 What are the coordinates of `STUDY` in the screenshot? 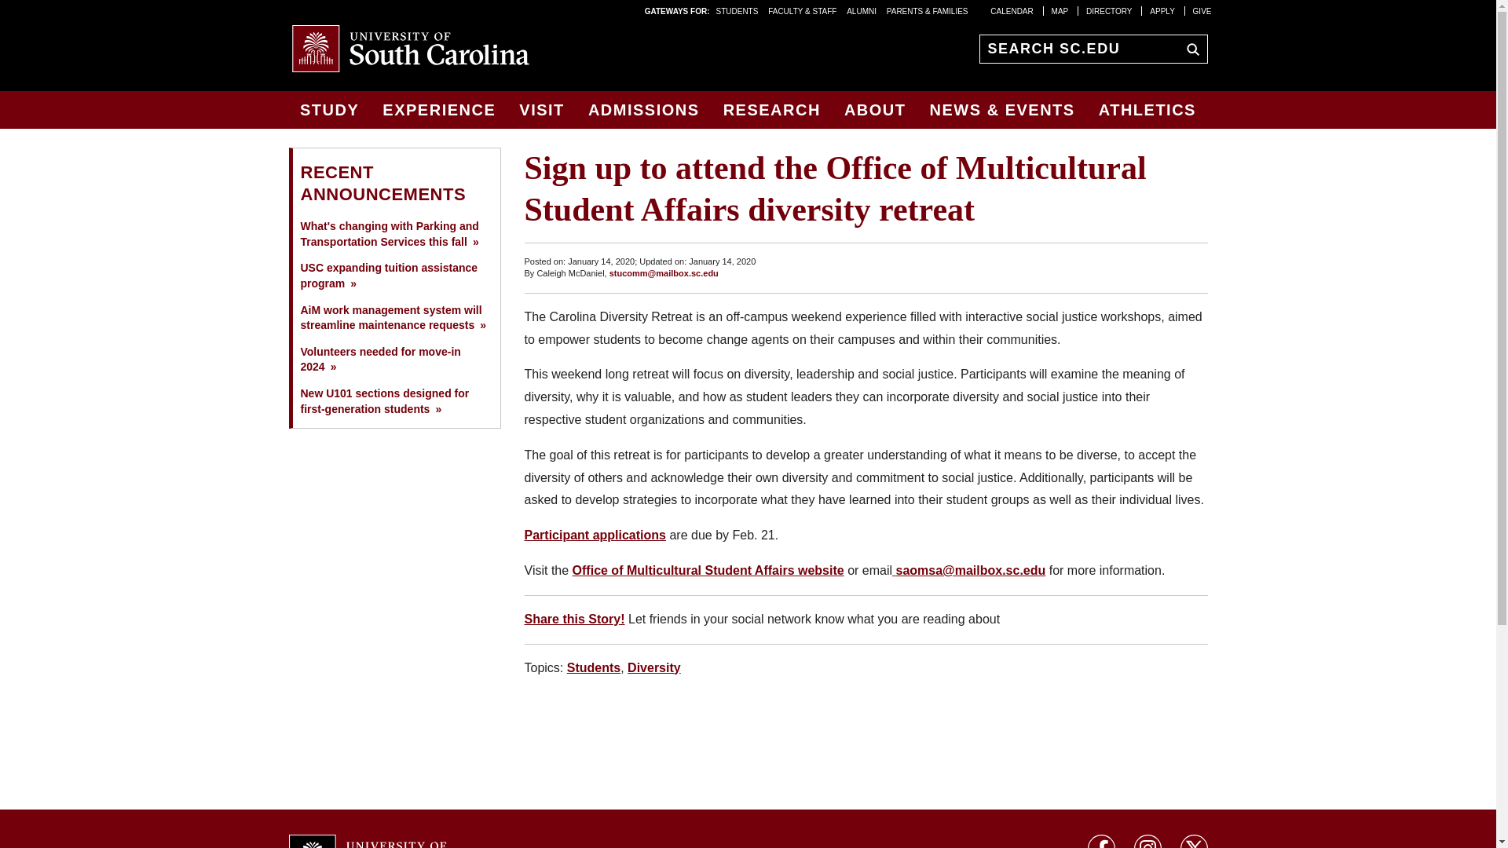 It's located at (330, 110).